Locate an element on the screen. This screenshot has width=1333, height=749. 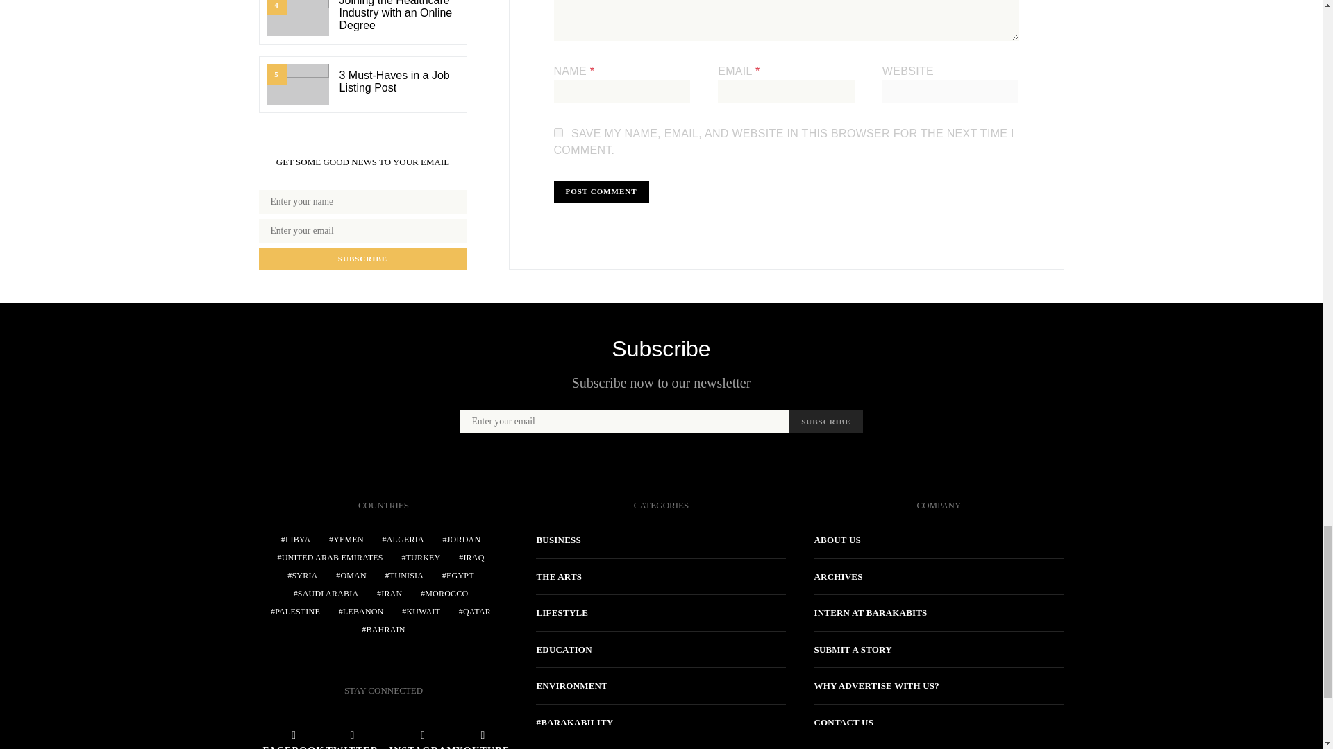
yes is located at coordinates (558, 132).